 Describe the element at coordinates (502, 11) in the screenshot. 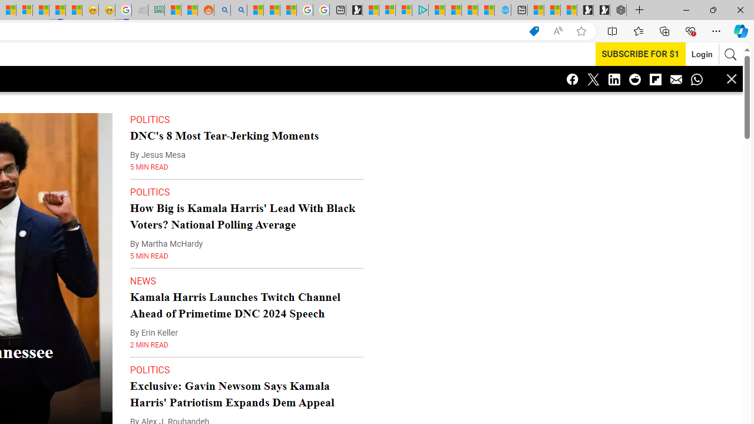

I see `Home | Sky Blue Bikes - Sky Blue Bikes` at that location.